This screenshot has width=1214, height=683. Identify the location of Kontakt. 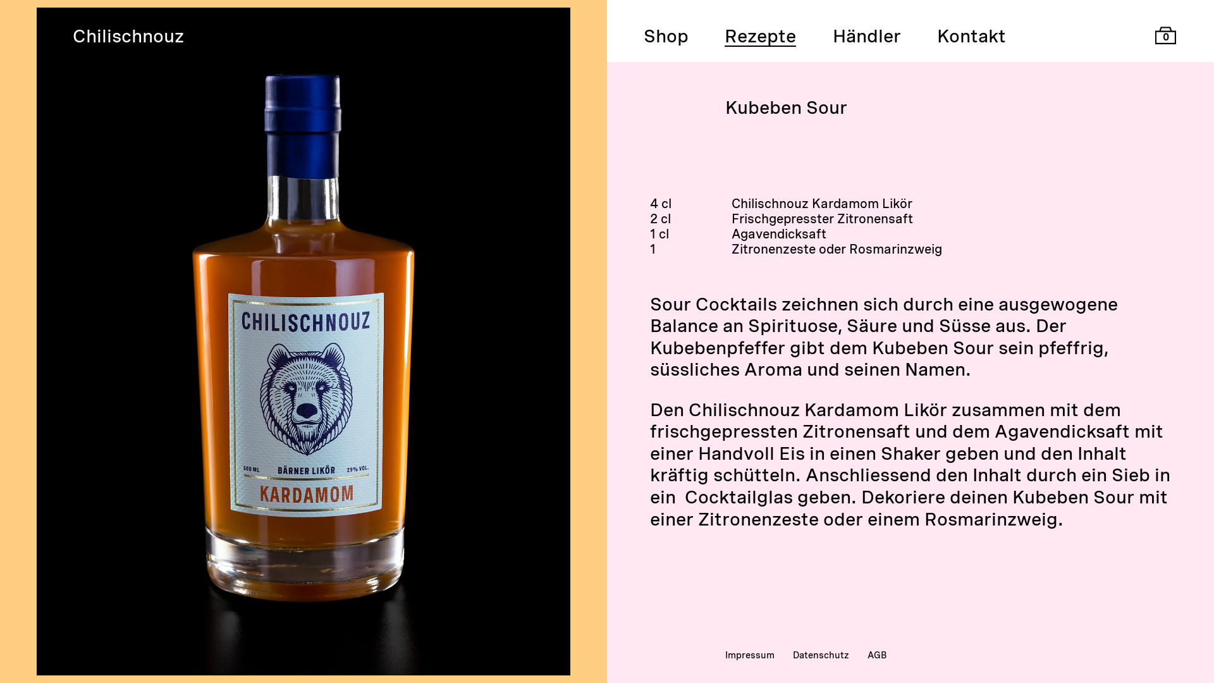
(971, 37).